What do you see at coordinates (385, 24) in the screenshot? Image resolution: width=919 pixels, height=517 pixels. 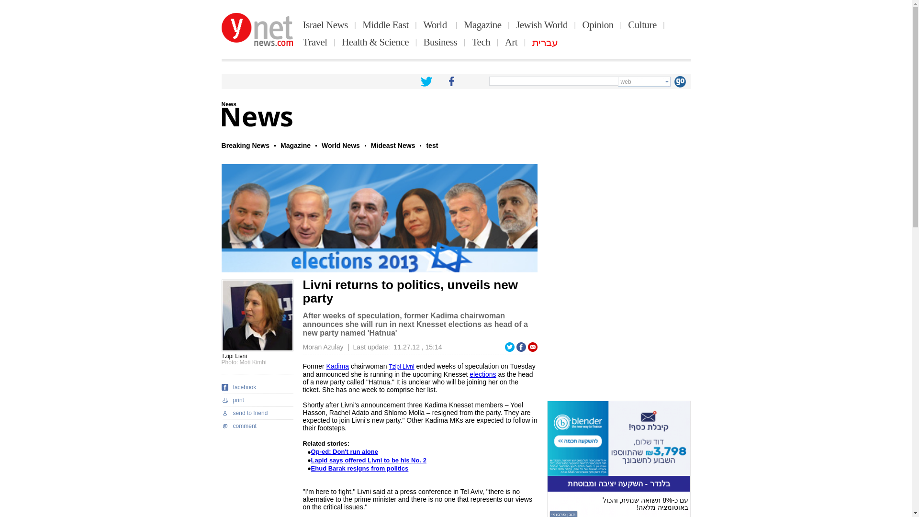 I see `Middle East` at bounding box center [385, 24].